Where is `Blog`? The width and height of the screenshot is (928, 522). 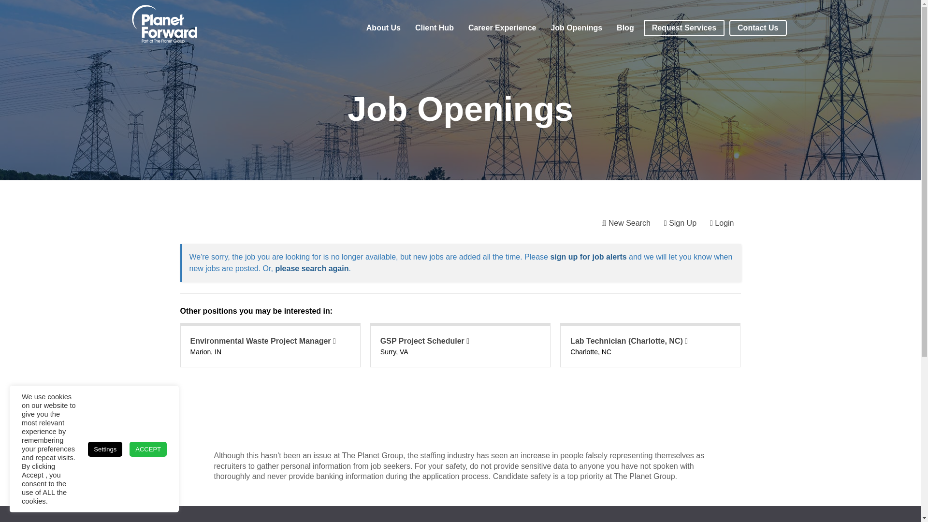
Blog is located at coordinates (625, 28).